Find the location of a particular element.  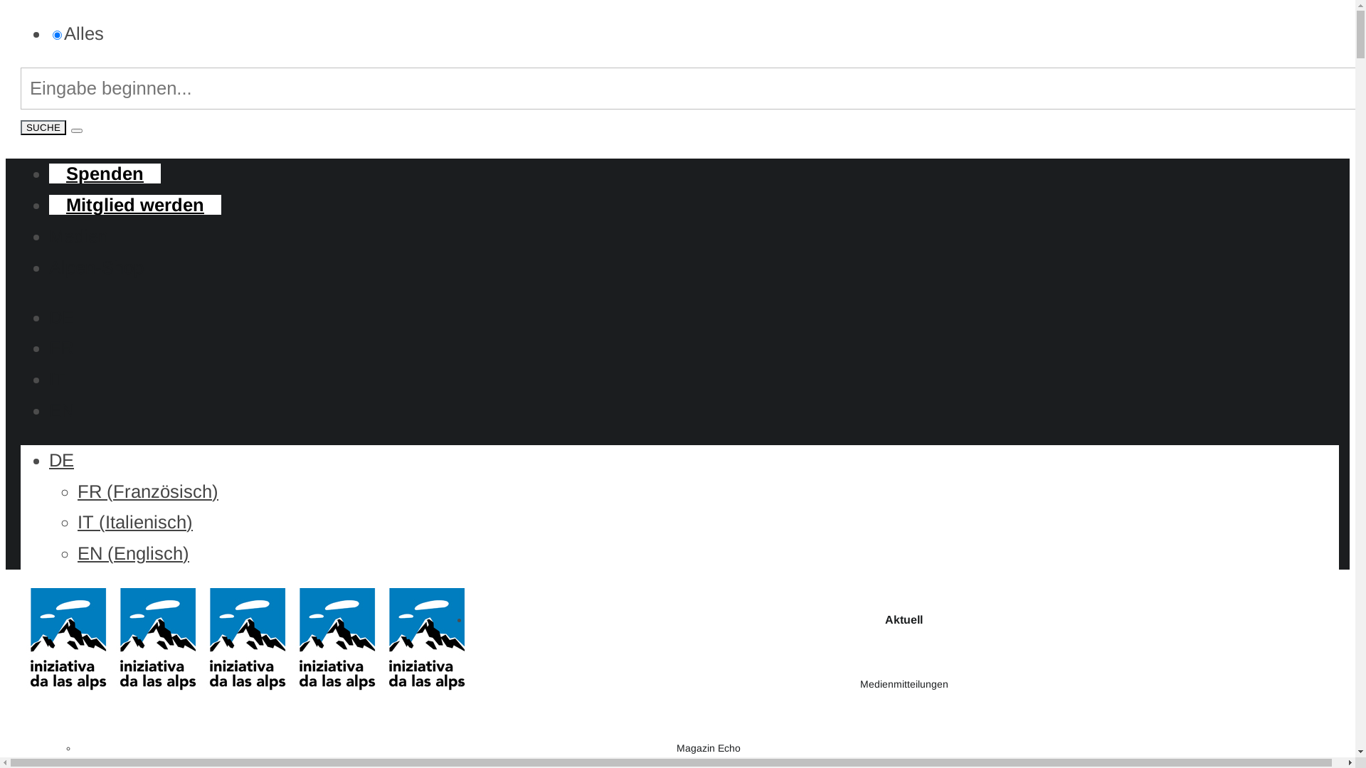

Alpen-Initiative is located at coordinates (245, 641).